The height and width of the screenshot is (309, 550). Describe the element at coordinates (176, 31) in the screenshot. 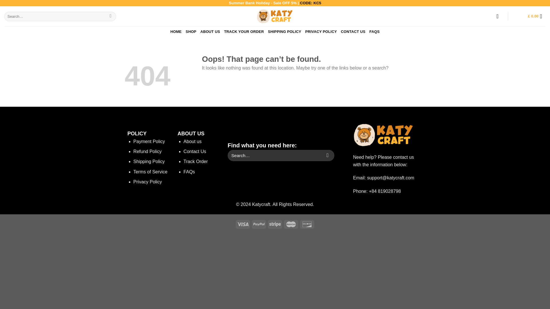

I see `HOME` at that location.